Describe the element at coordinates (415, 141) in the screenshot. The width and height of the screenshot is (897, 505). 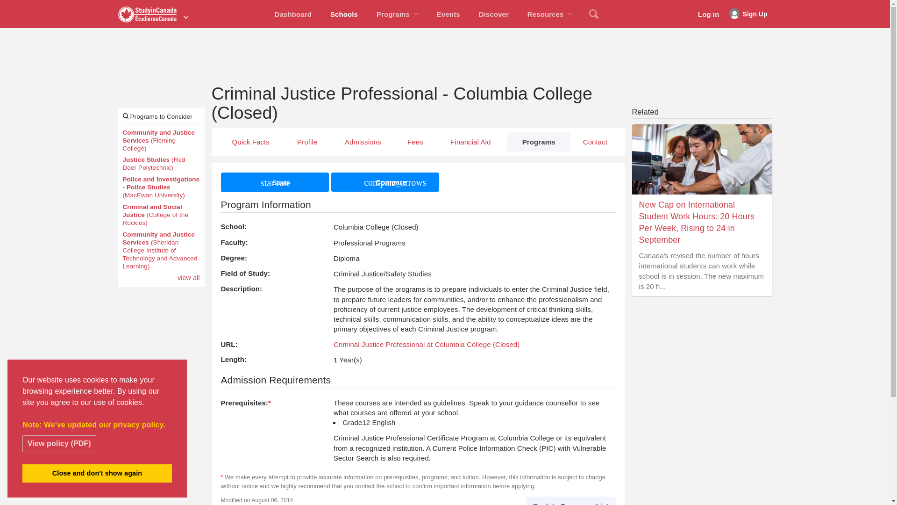
I see `Fees` at that location.